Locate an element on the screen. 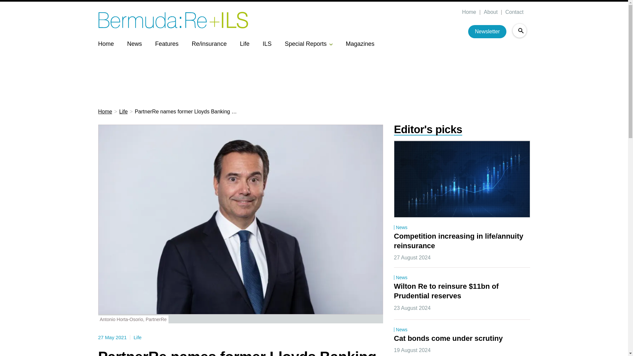  Home is located at coordinates (106, 44).